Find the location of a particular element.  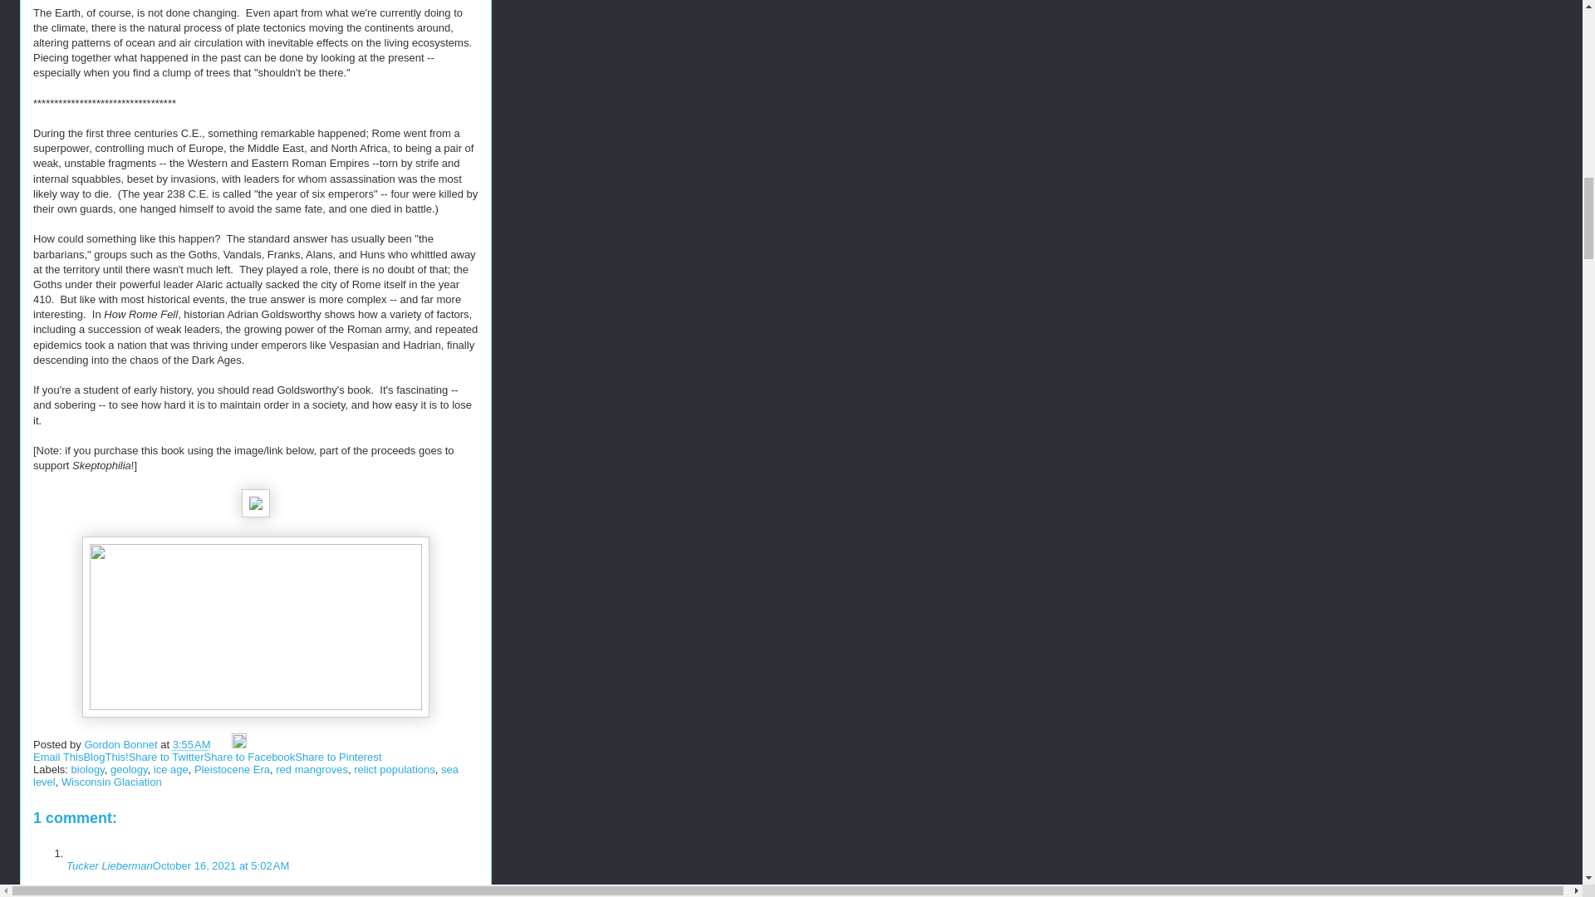

Email This is located at coordinates (58, 757).